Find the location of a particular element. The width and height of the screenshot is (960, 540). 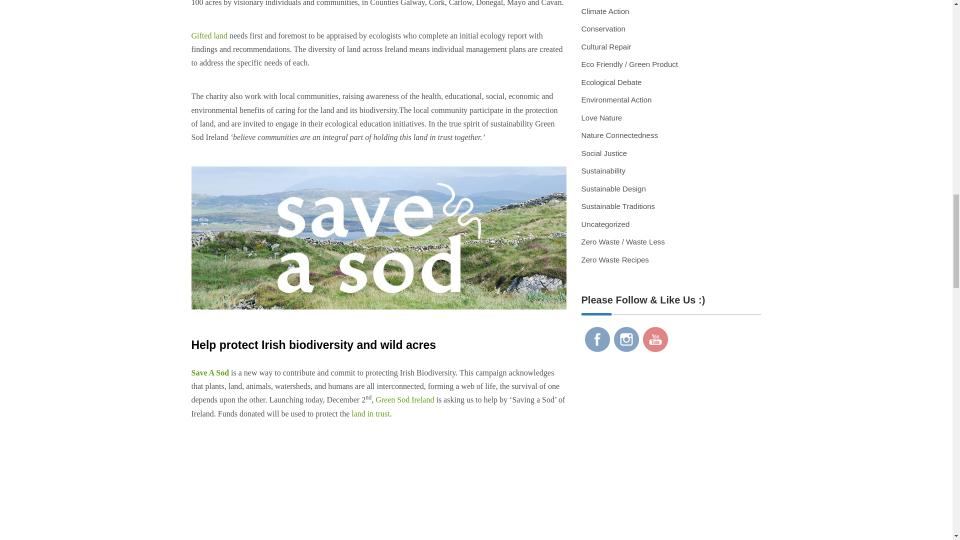

Greenhouse Culture Social is located at coordinates (626, 339).